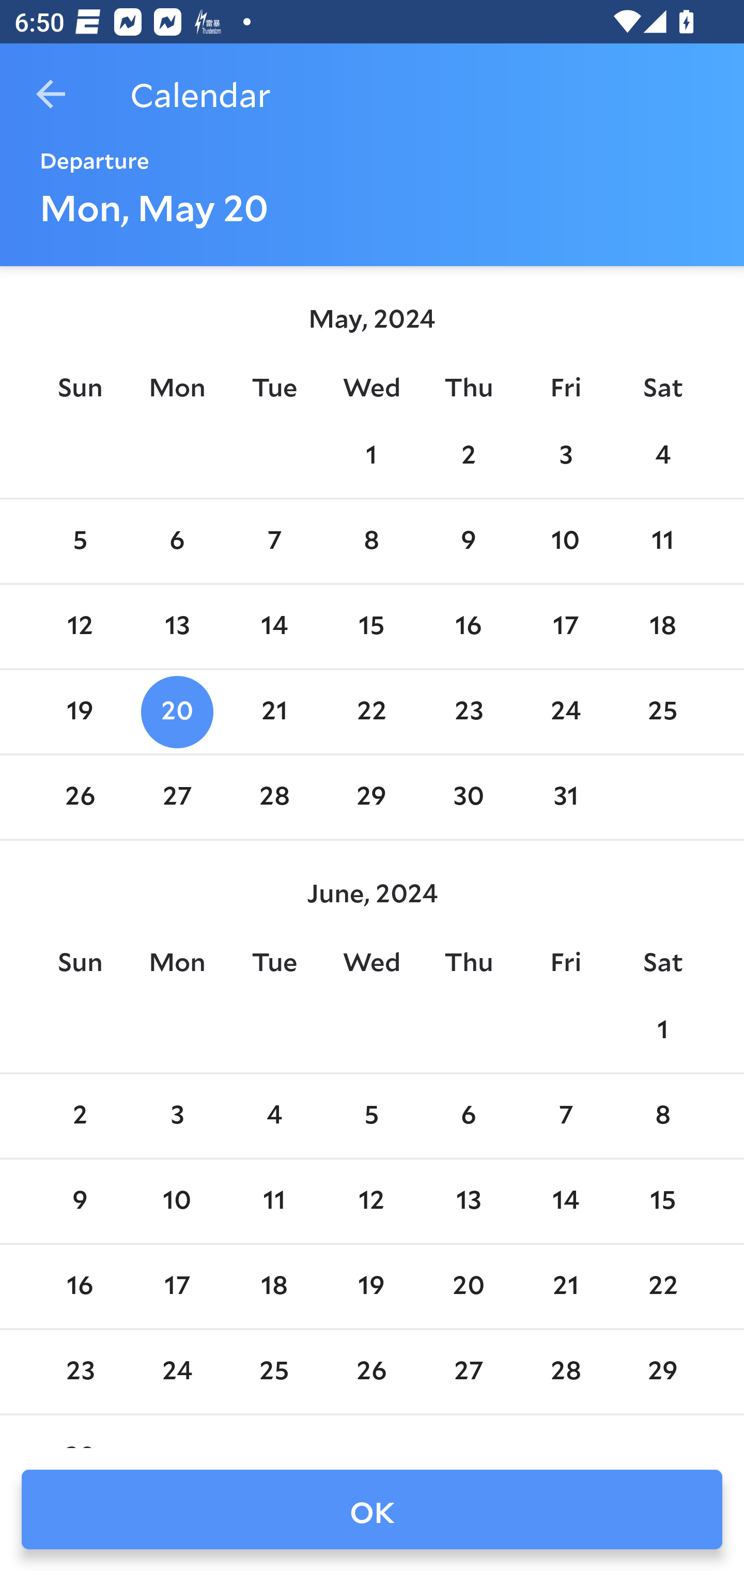 This screenshot has height=1571, width=744. What do you see at coordinates (80, 798) in the screenshot?
I see `26` at bounding box center [80, 798].